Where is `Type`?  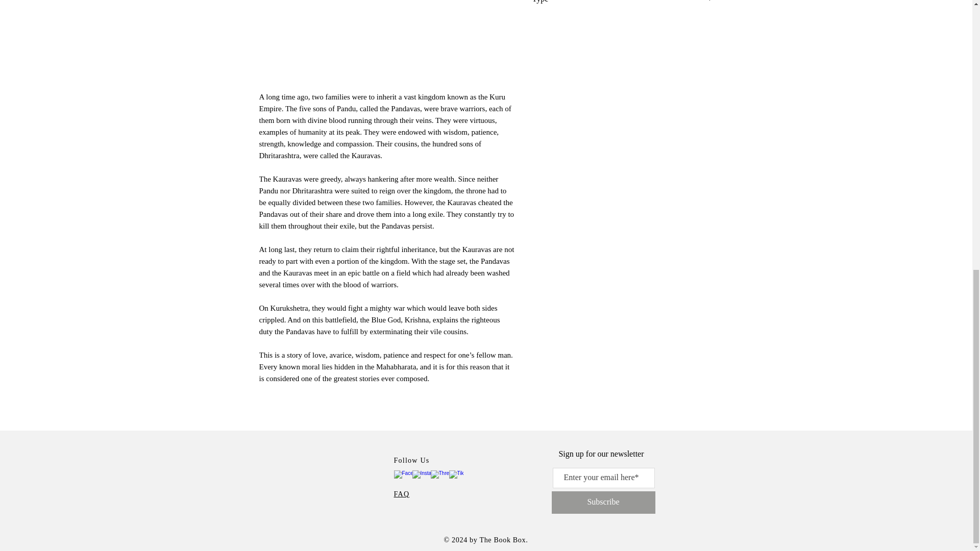
Type is located at coordinates (623, 2).